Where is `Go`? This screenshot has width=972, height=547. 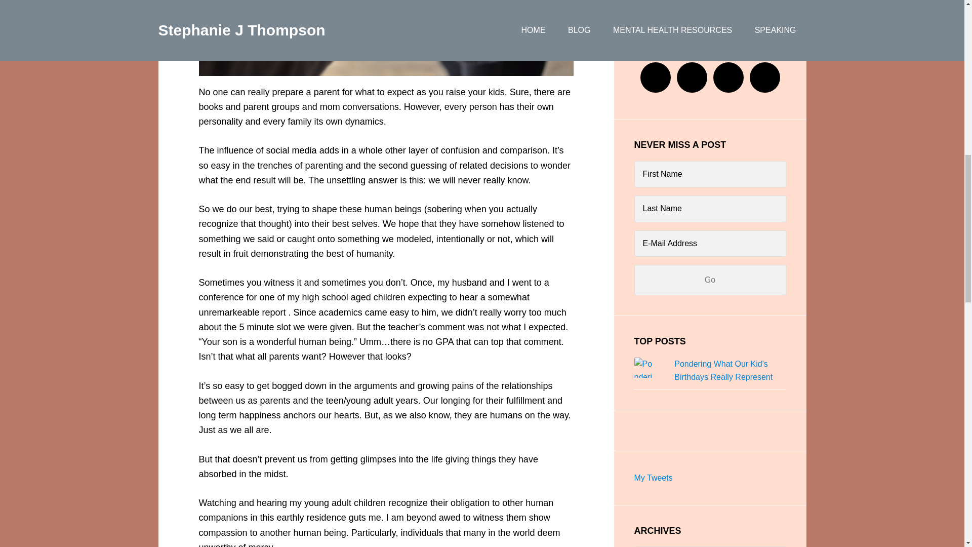 Go is located at coordinates (709, 280).